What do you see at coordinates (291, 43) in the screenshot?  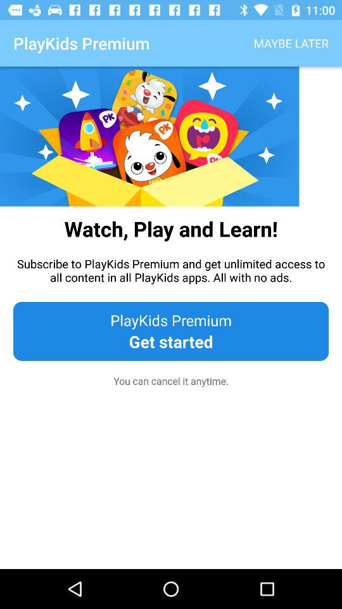 I see `open item next to the playkids premium` at bounding box center [291, 43].